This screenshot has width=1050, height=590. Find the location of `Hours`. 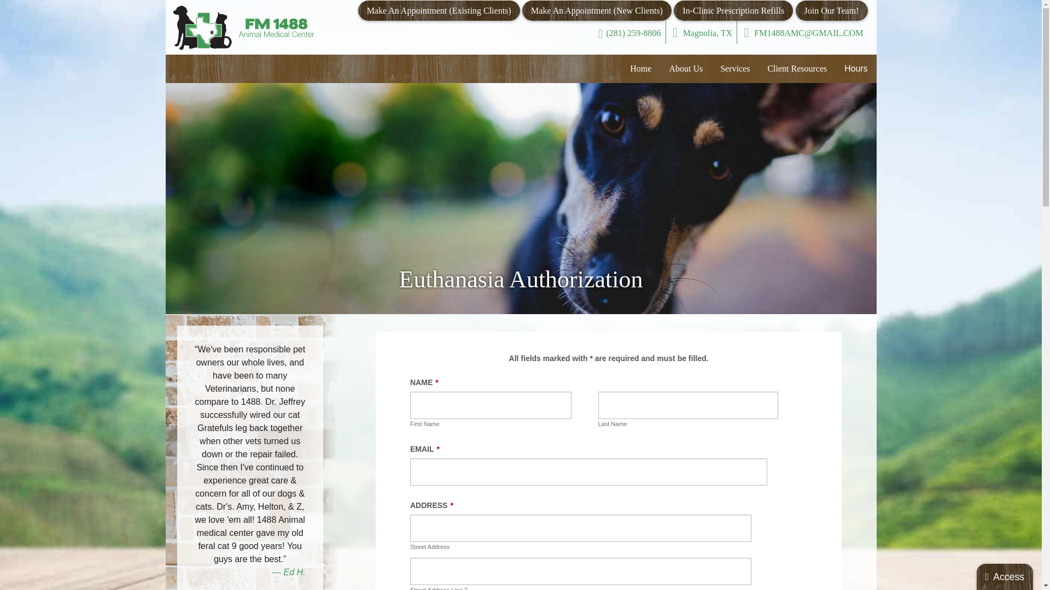

Hours is located at coordinates (856, 69).